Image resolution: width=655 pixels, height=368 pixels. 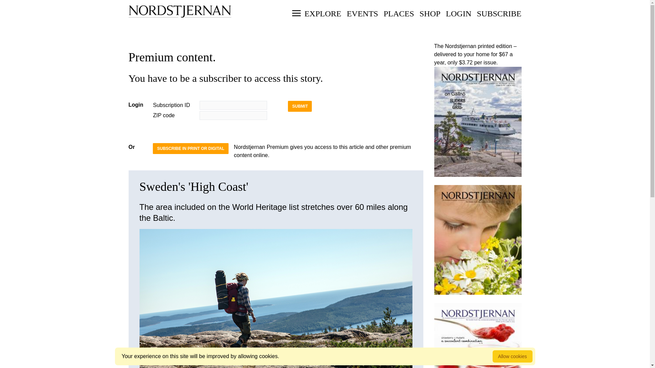 What do you see at coordinates (512, 356) in the screenshot?
I see `Allow cookies` at bounding box center [512, 356].